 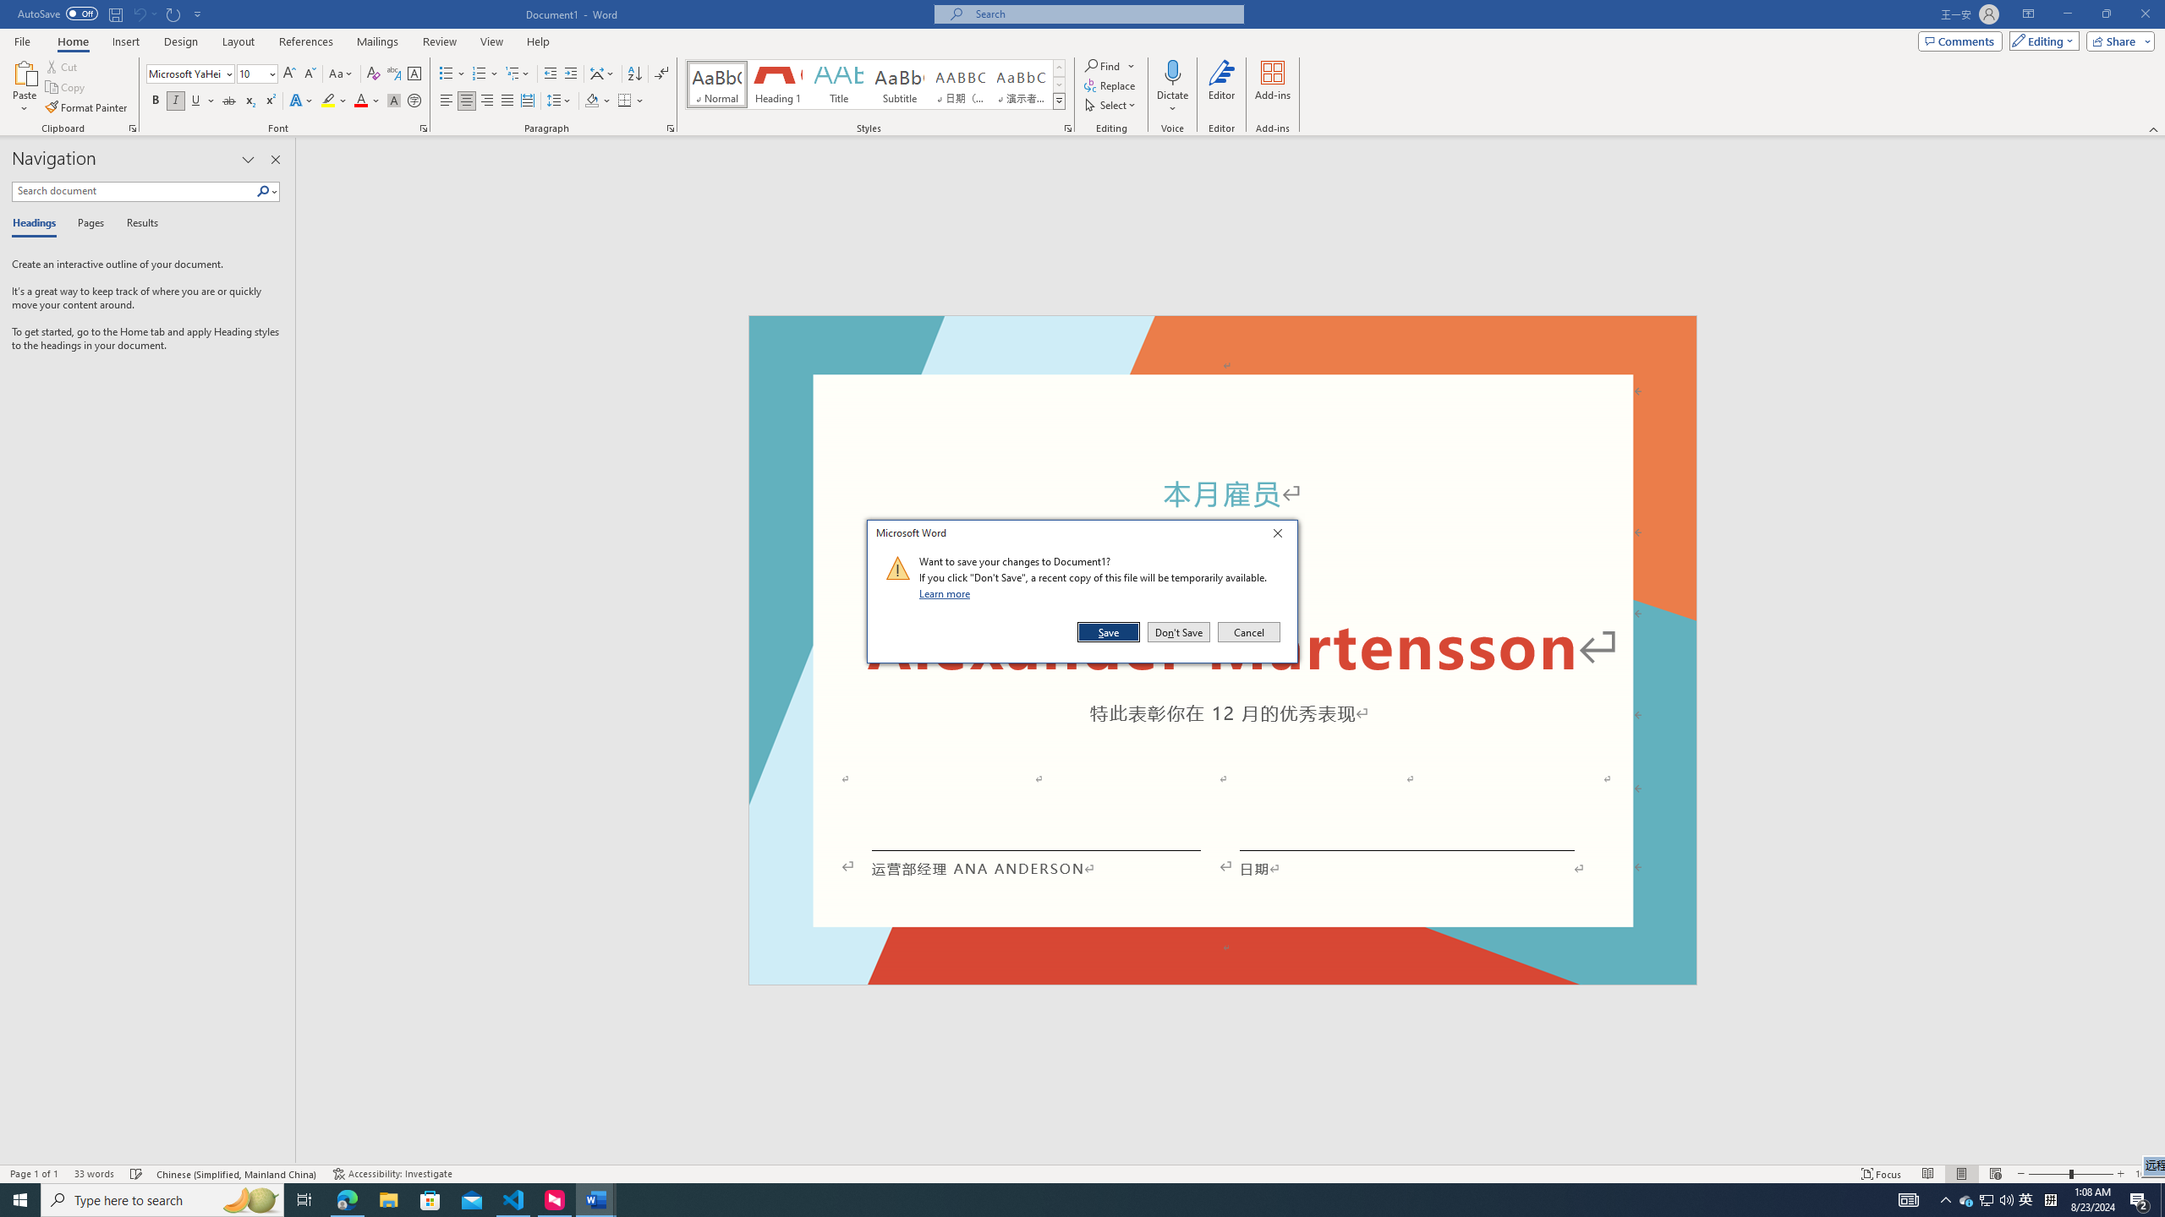 I want to click on Row Down, so click(x=1059, y=85).